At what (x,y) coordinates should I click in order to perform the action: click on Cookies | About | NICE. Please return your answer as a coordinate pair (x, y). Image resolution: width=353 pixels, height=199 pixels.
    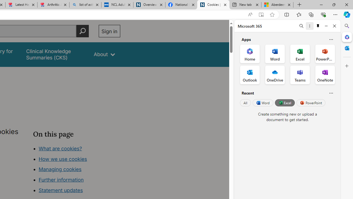
    Looking at the image, I should click on (213, 5).